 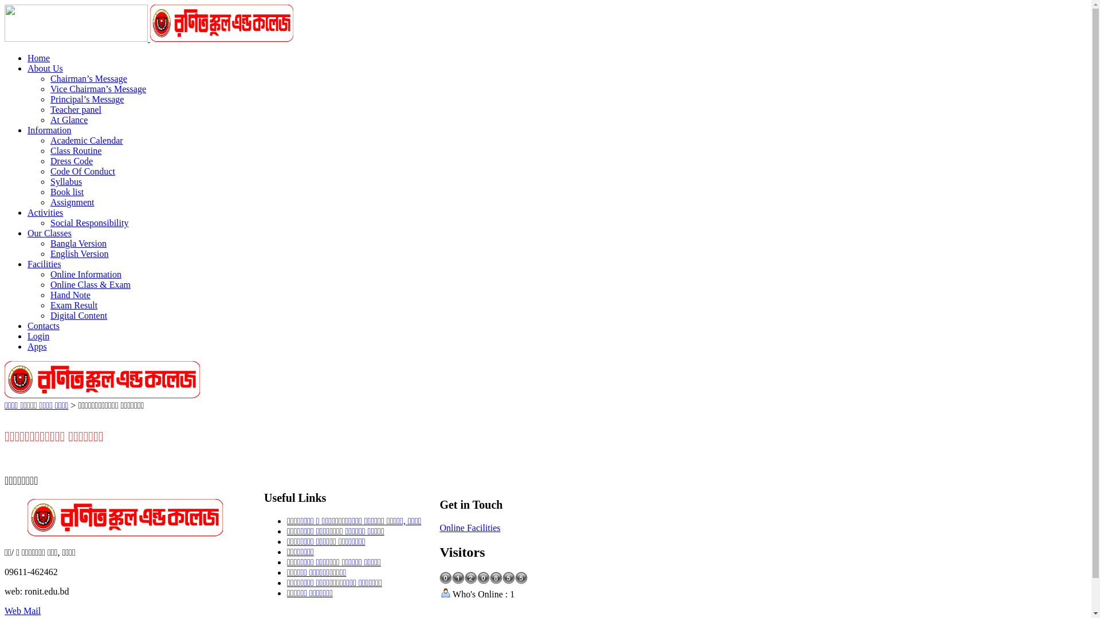 What do you see at coordinates (470, 528) in the screenshot?
I see `Online Facilities` at bounding box center [470, 528].